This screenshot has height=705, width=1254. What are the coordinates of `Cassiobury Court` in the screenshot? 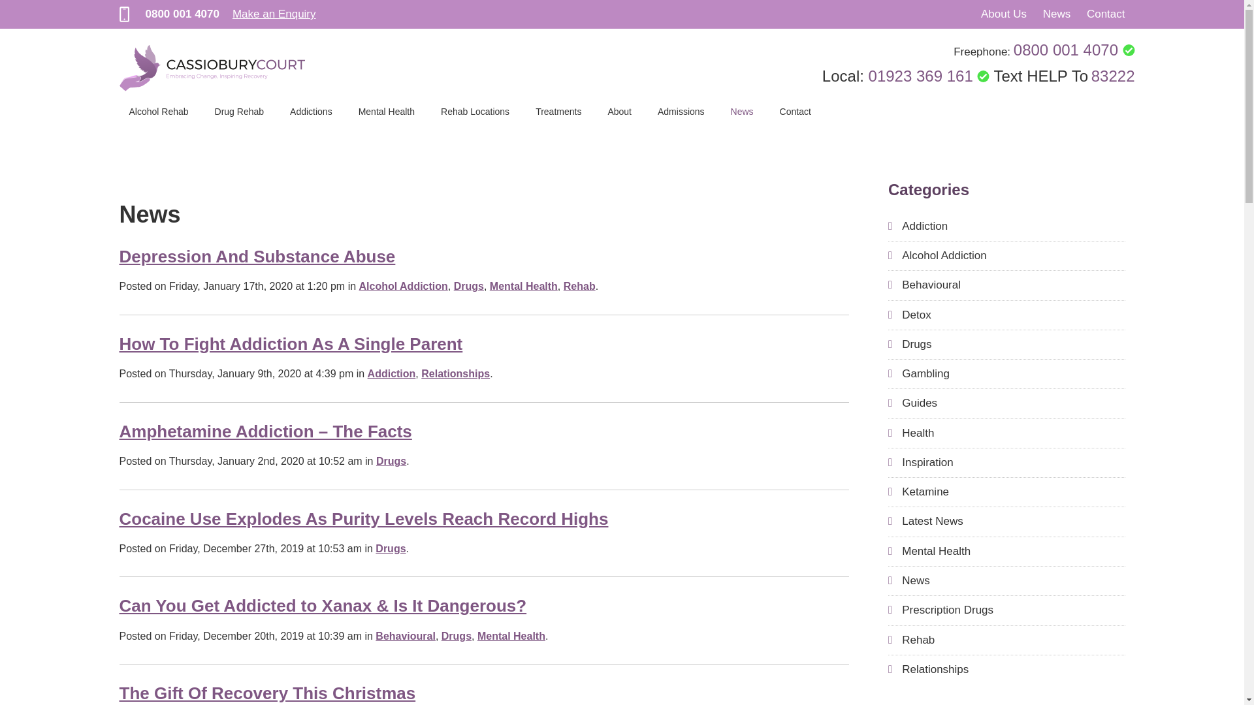 It's located at (212, 68).